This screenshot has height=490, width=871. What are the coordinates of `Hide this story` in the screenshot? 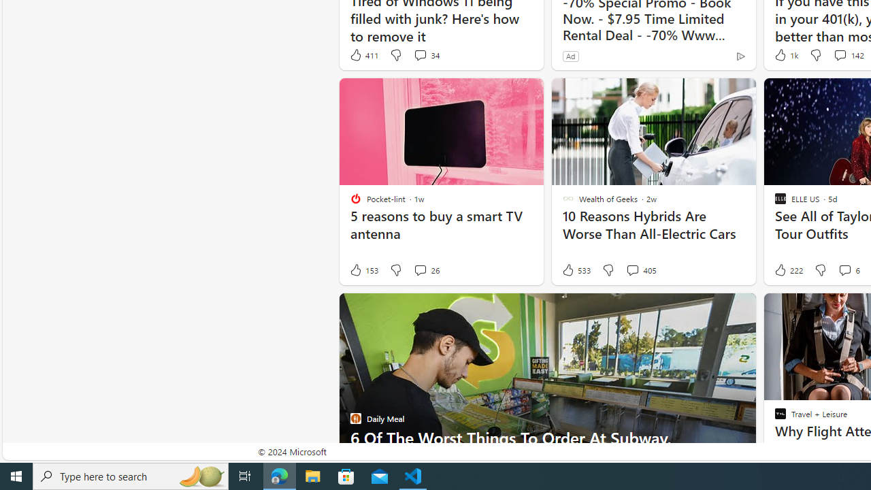 It's located at (780, 309).